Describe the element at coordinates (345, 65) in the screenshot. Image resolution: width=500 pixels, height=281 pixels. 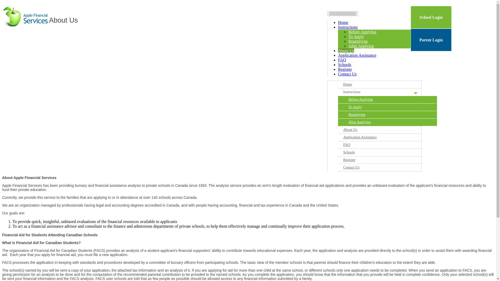
I see `Schools` at that location.